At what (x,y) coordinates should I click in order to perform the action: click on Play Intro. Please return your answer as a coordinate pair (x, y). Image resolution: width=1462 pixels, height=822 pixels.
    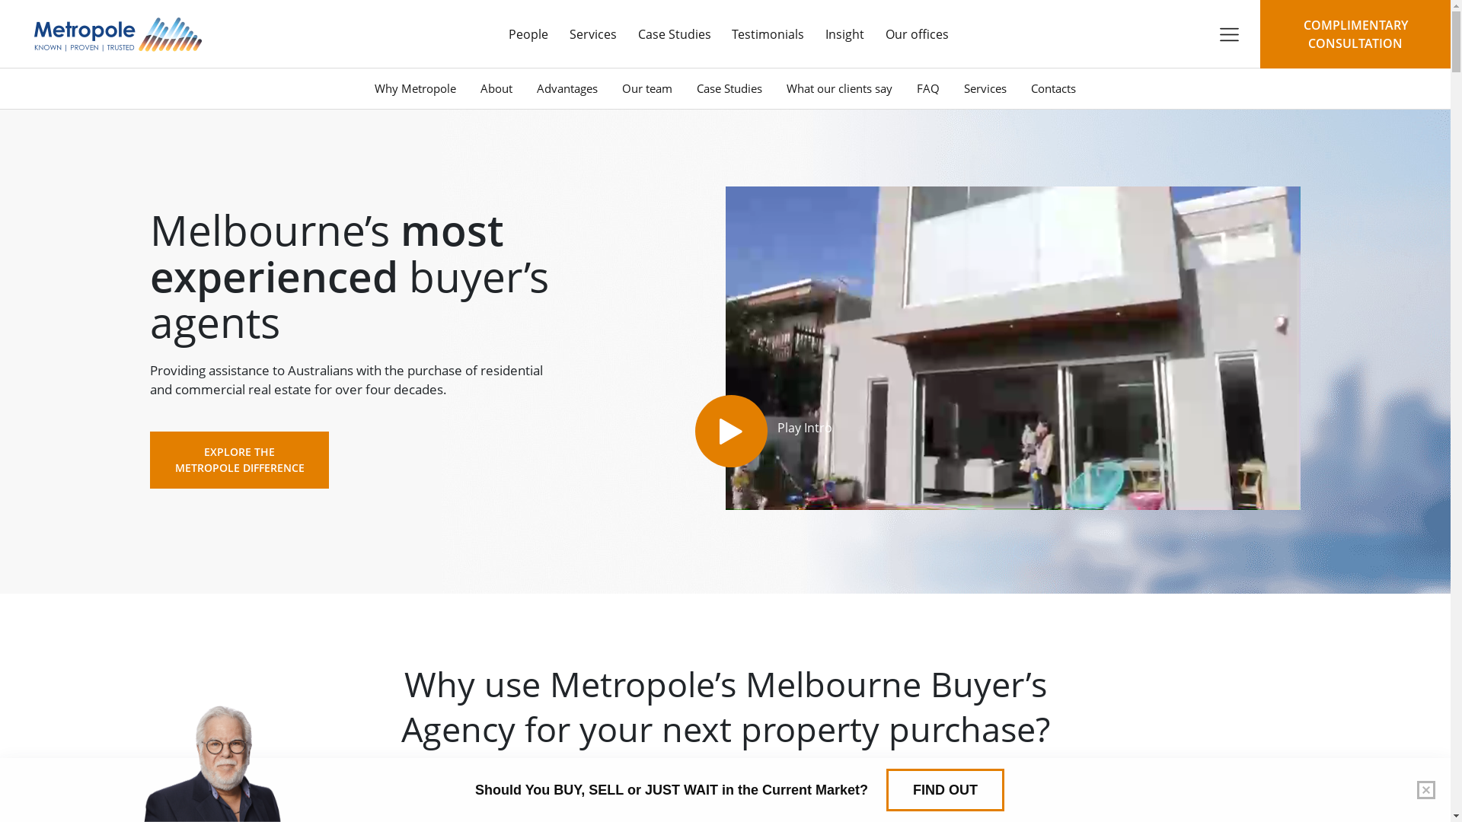
    Looking at the image, I should click on (731, 431).